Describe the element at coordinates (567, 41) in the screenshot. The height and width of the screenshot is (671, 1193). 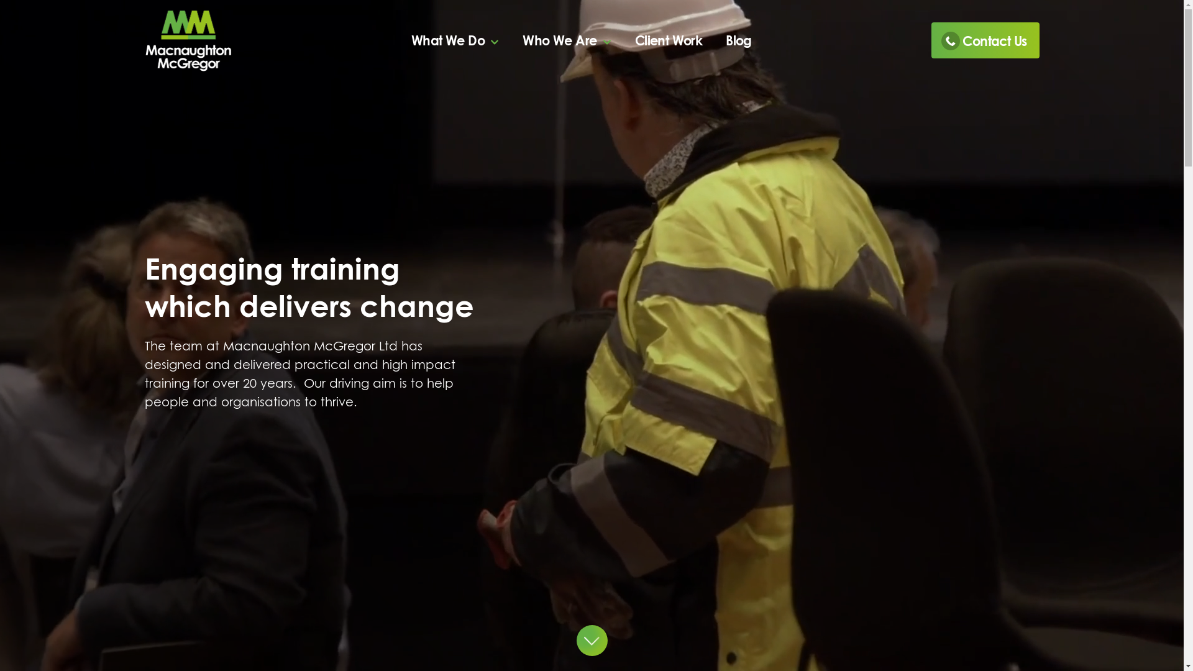
I see `Who We Are` at that location.